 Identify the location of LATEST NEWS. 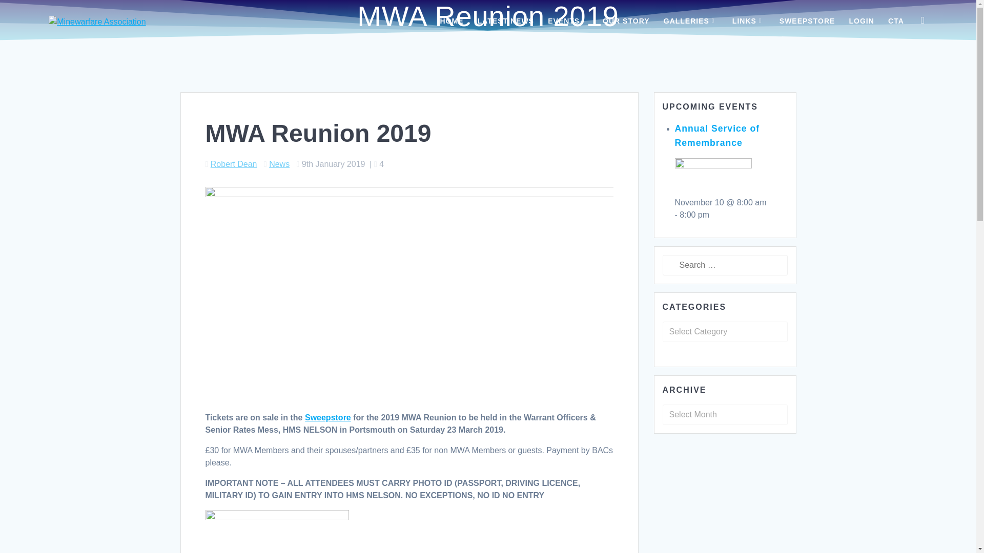
(505, 22).